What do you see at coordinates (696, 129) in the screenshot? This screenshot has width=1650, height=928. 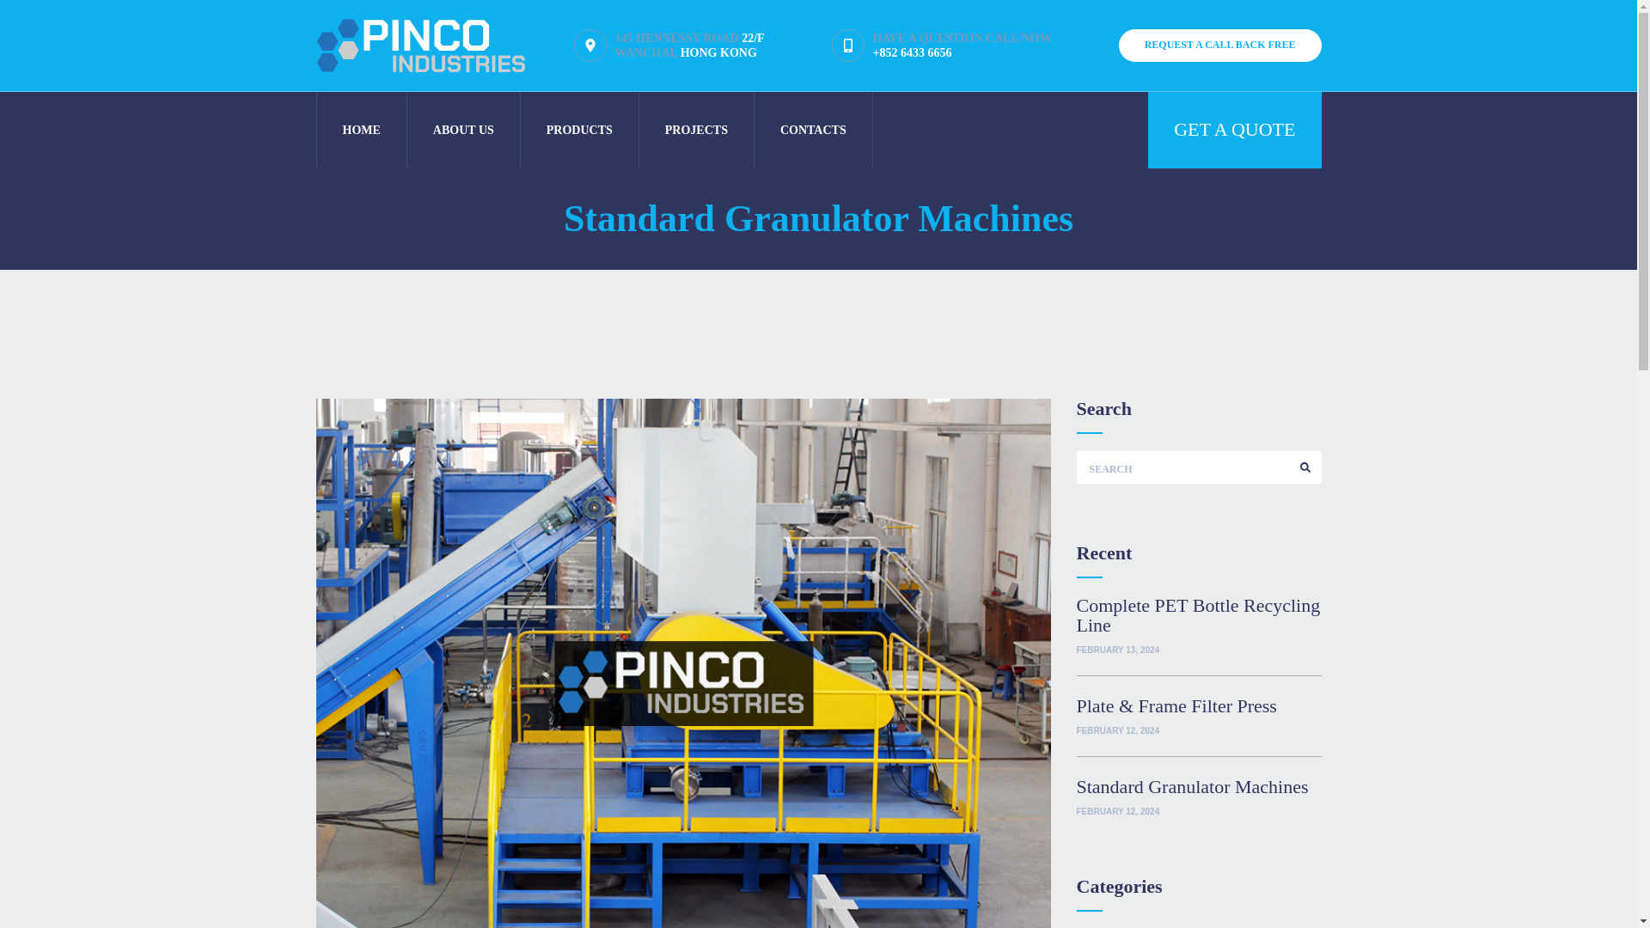 I see `PROJECTS` at bounding box center [696, 129].